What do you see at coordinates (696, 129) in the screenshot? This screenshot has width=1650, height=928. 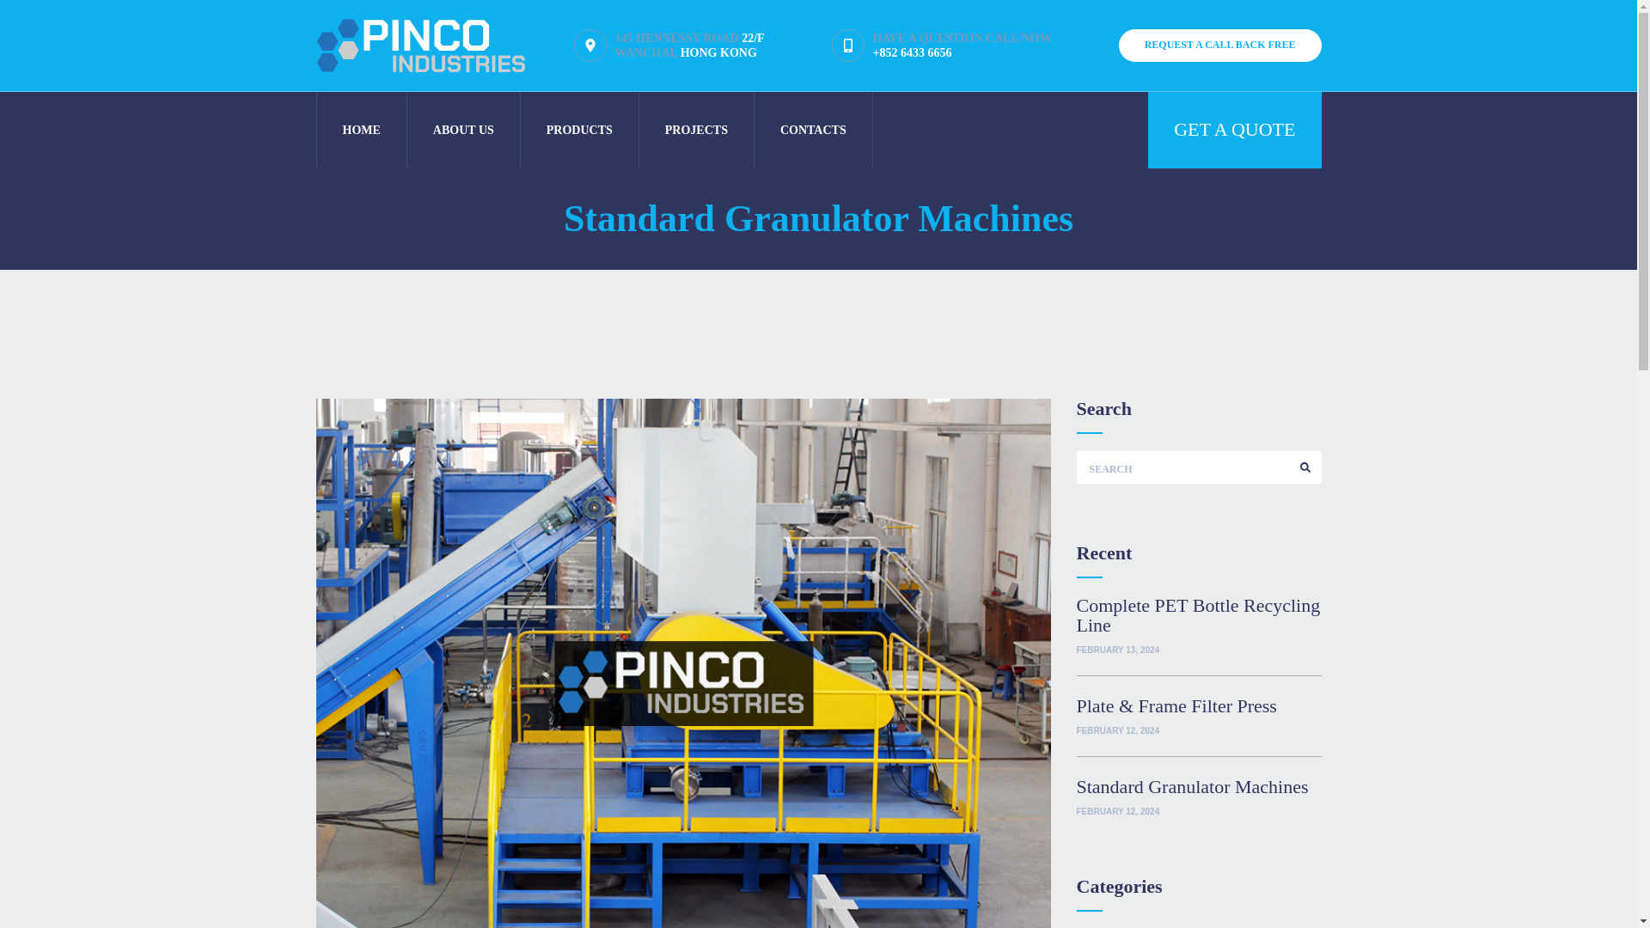 I see `PROJECTS` at bounding box center [696, 129].